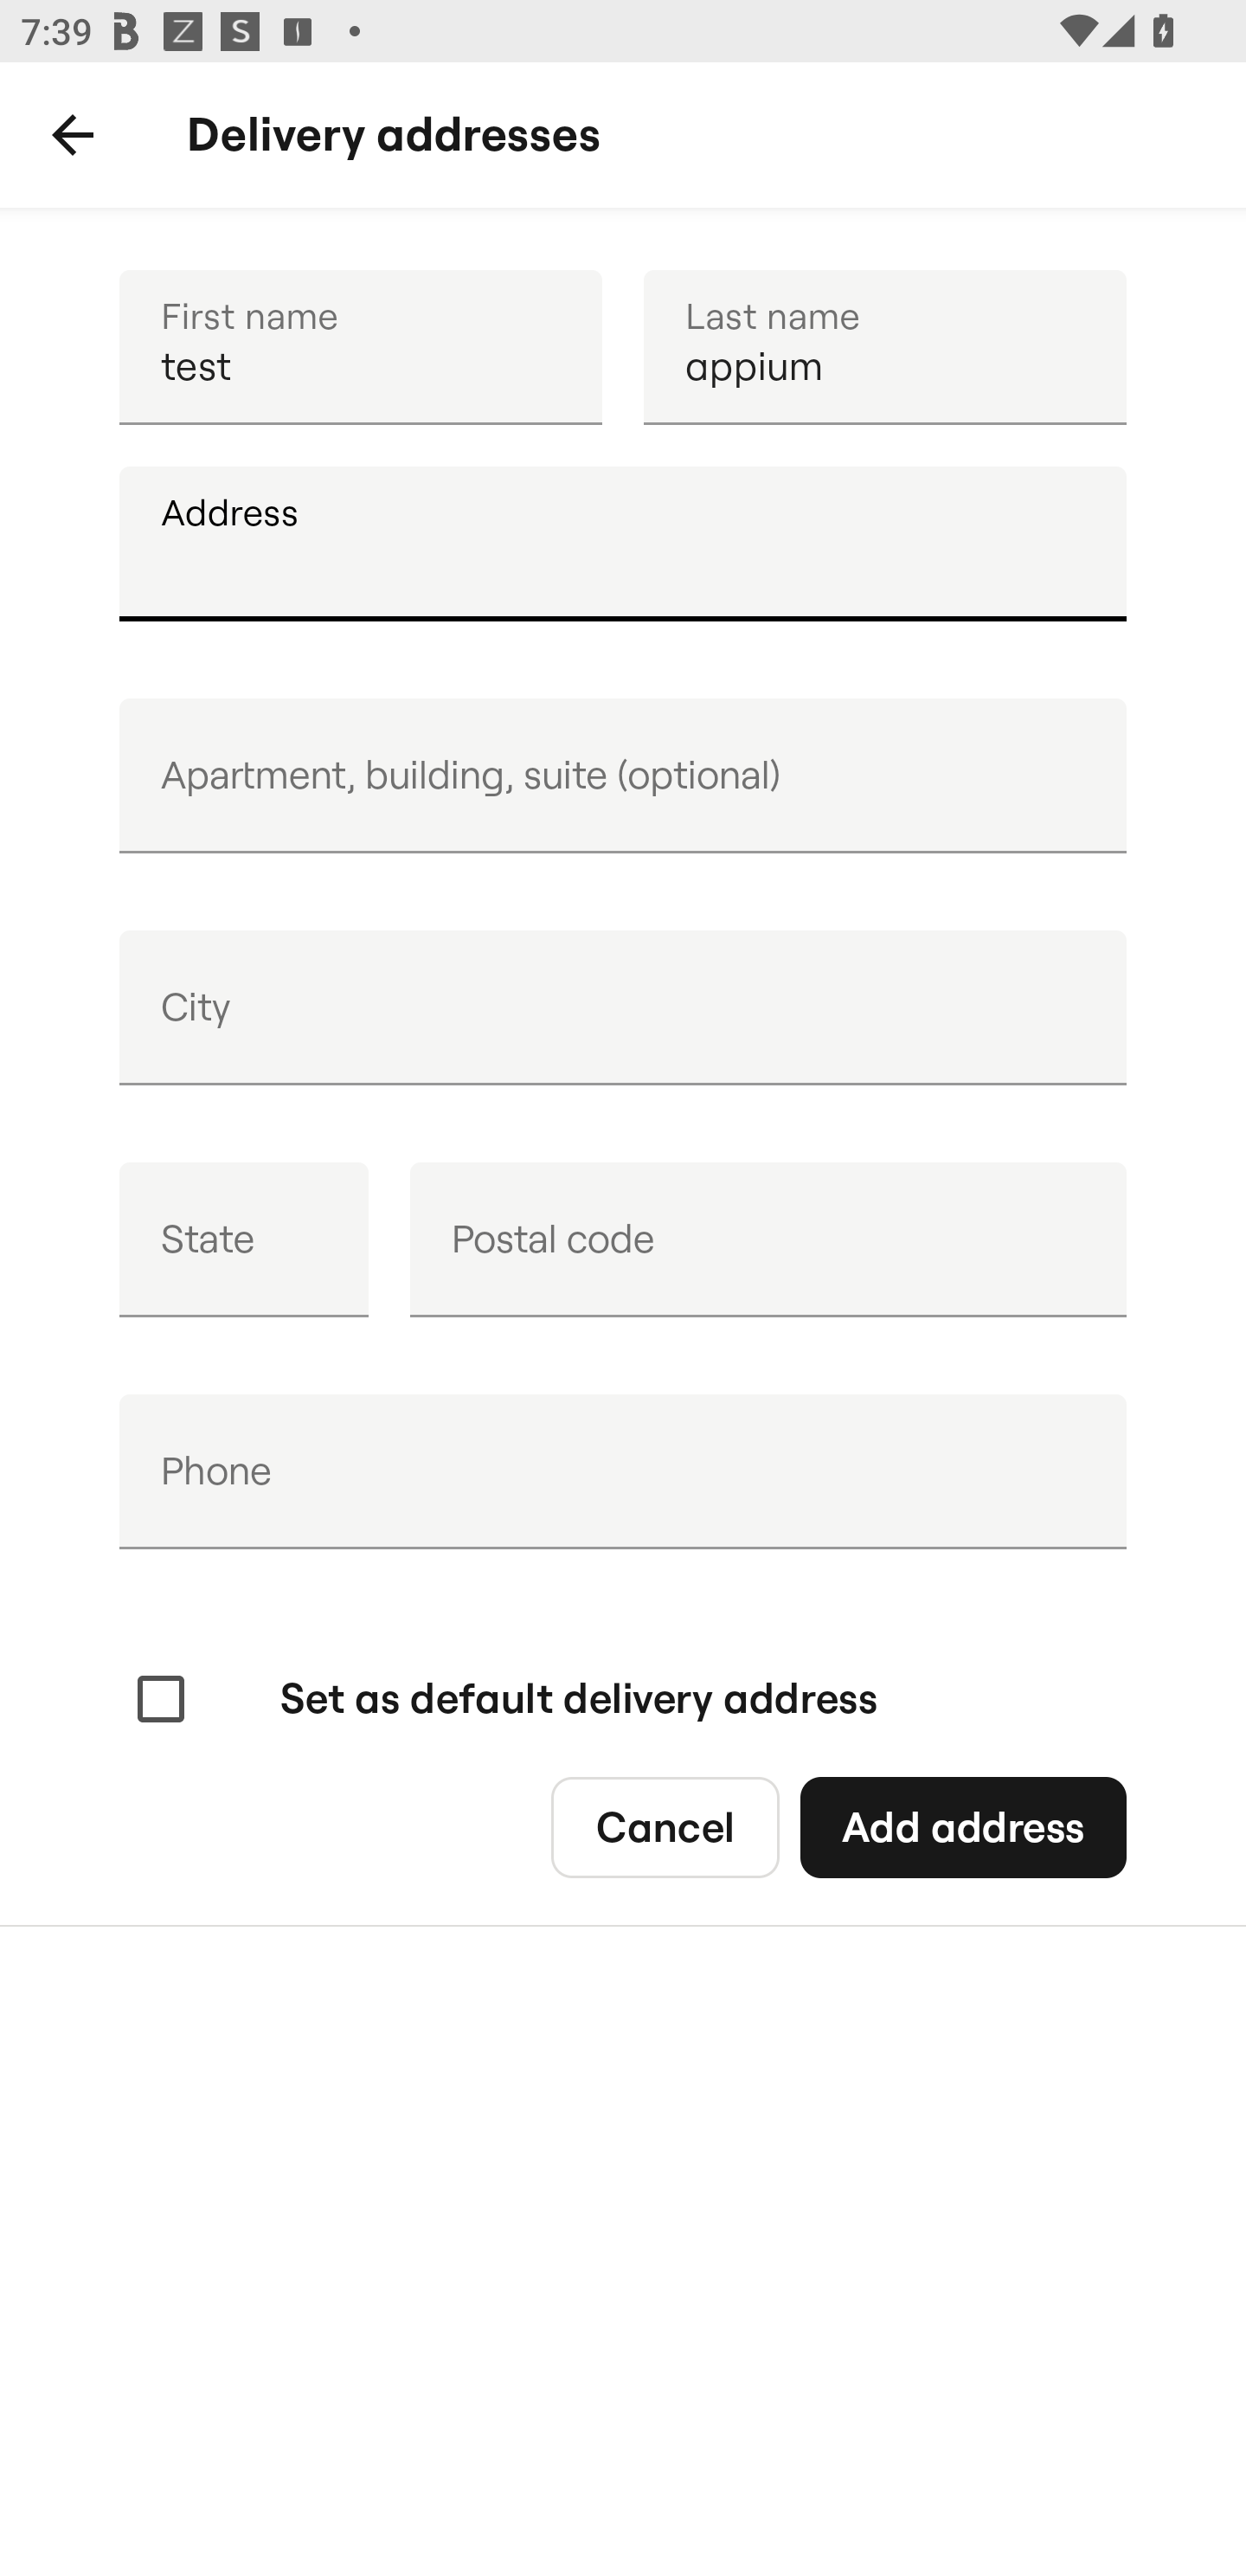 The image size is (1246, 2562). I want to click on Set as default delivery address, so click(504, 1700).